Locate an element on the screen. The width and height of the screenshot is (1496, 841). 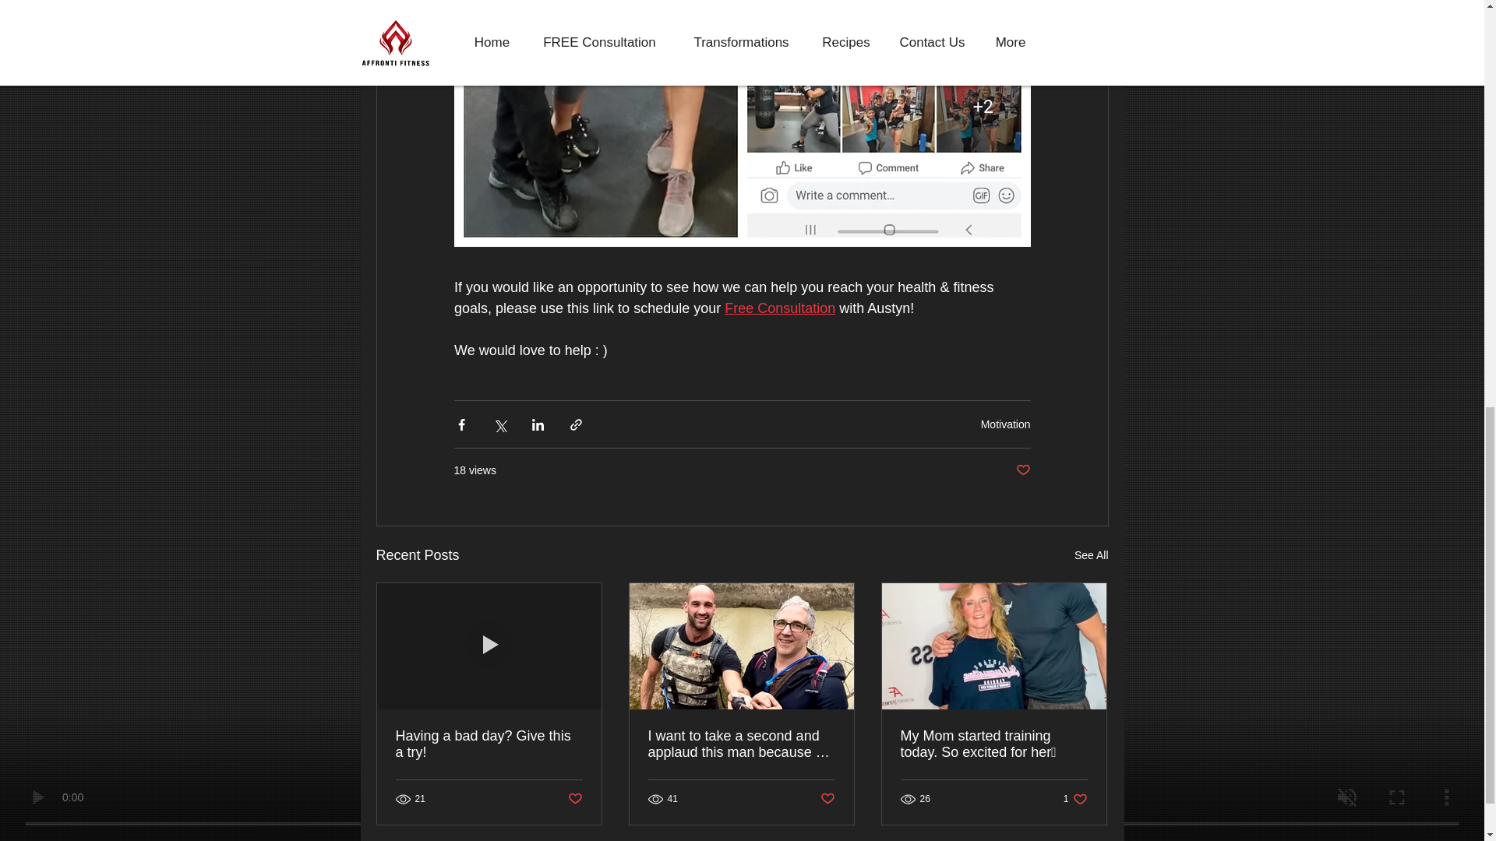
Free Consultation is located at coordinates (1075, 798).